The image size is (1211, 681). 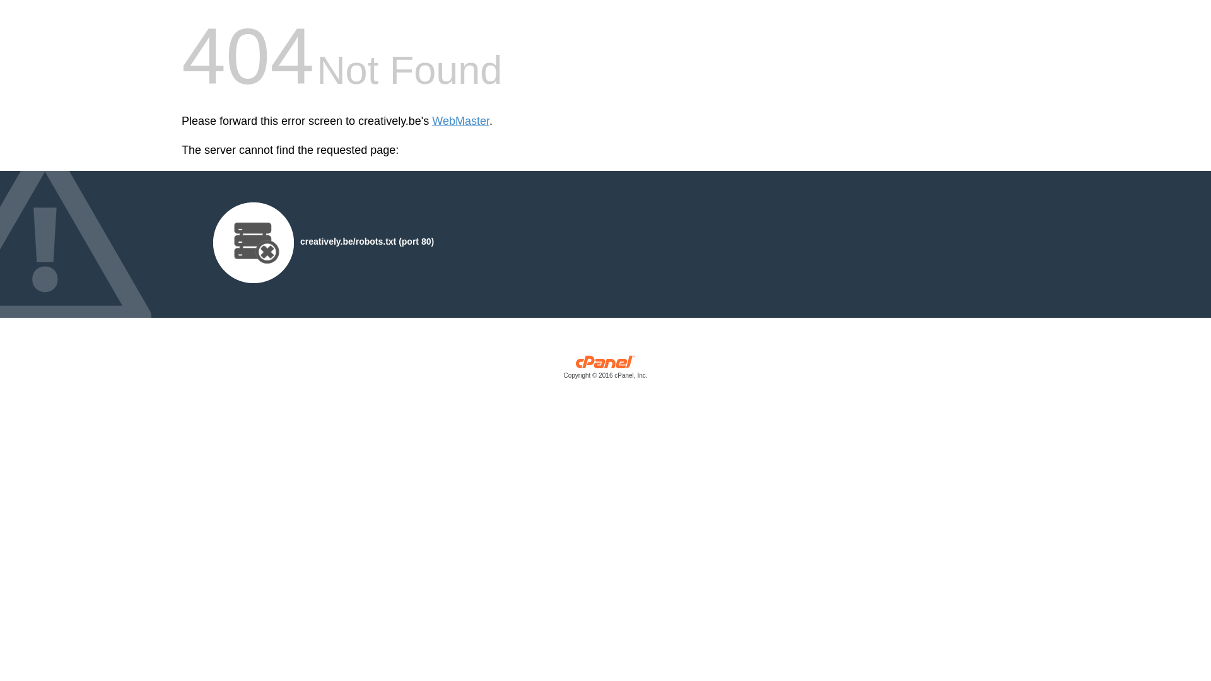 What do you see at coordinates (460, 121) in the screenshot?
I see `WebMaster` at bounding box center [460, 121].